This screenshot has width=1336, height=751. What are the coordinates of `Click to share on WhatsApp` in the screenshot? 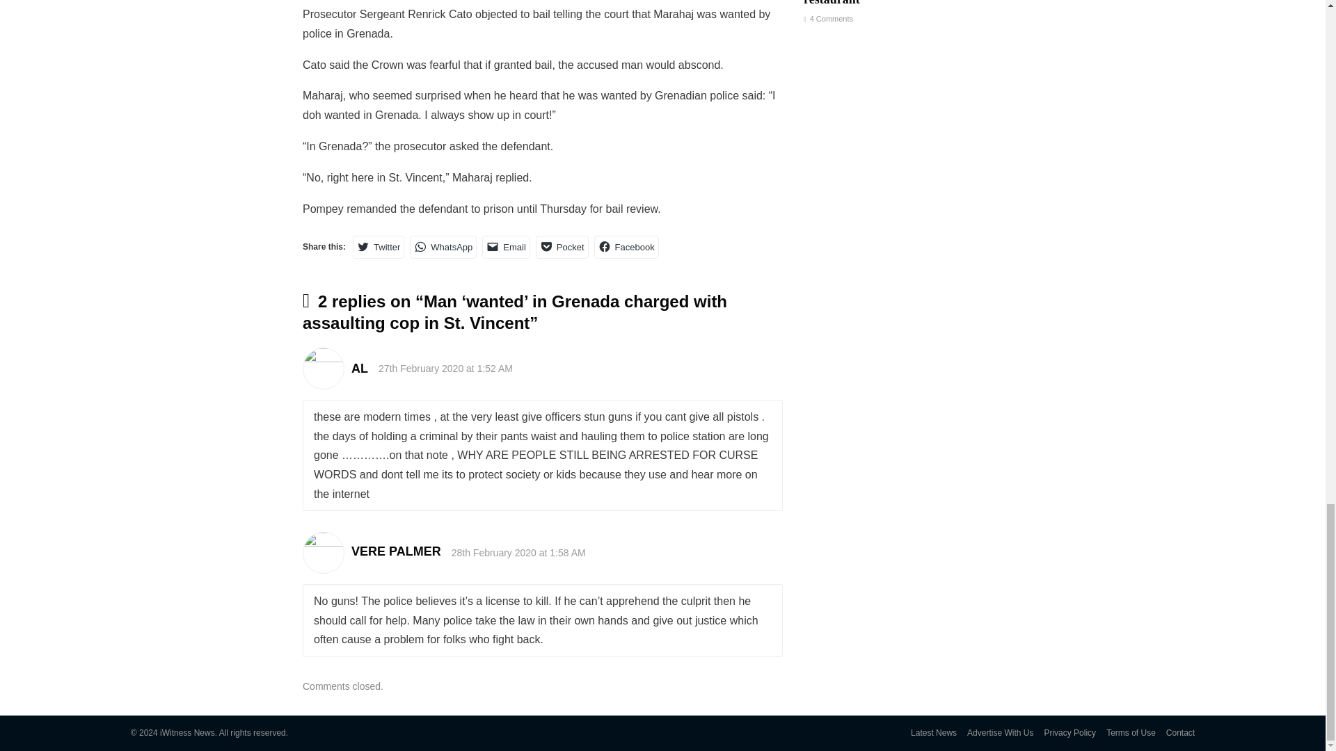 It's located at (443, 247).